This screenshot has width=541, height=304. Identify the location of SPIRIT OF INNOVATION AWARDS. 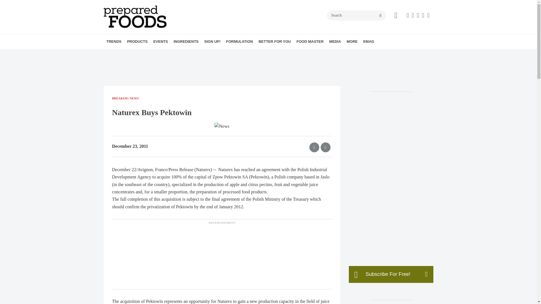
(188, 54).